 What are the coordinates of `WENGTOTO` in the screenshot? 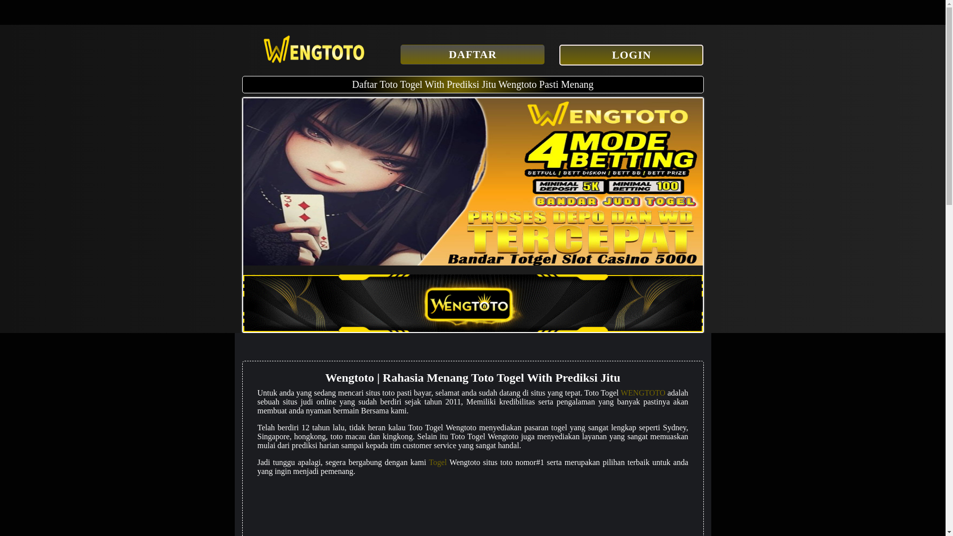 It's located at (642, 393).